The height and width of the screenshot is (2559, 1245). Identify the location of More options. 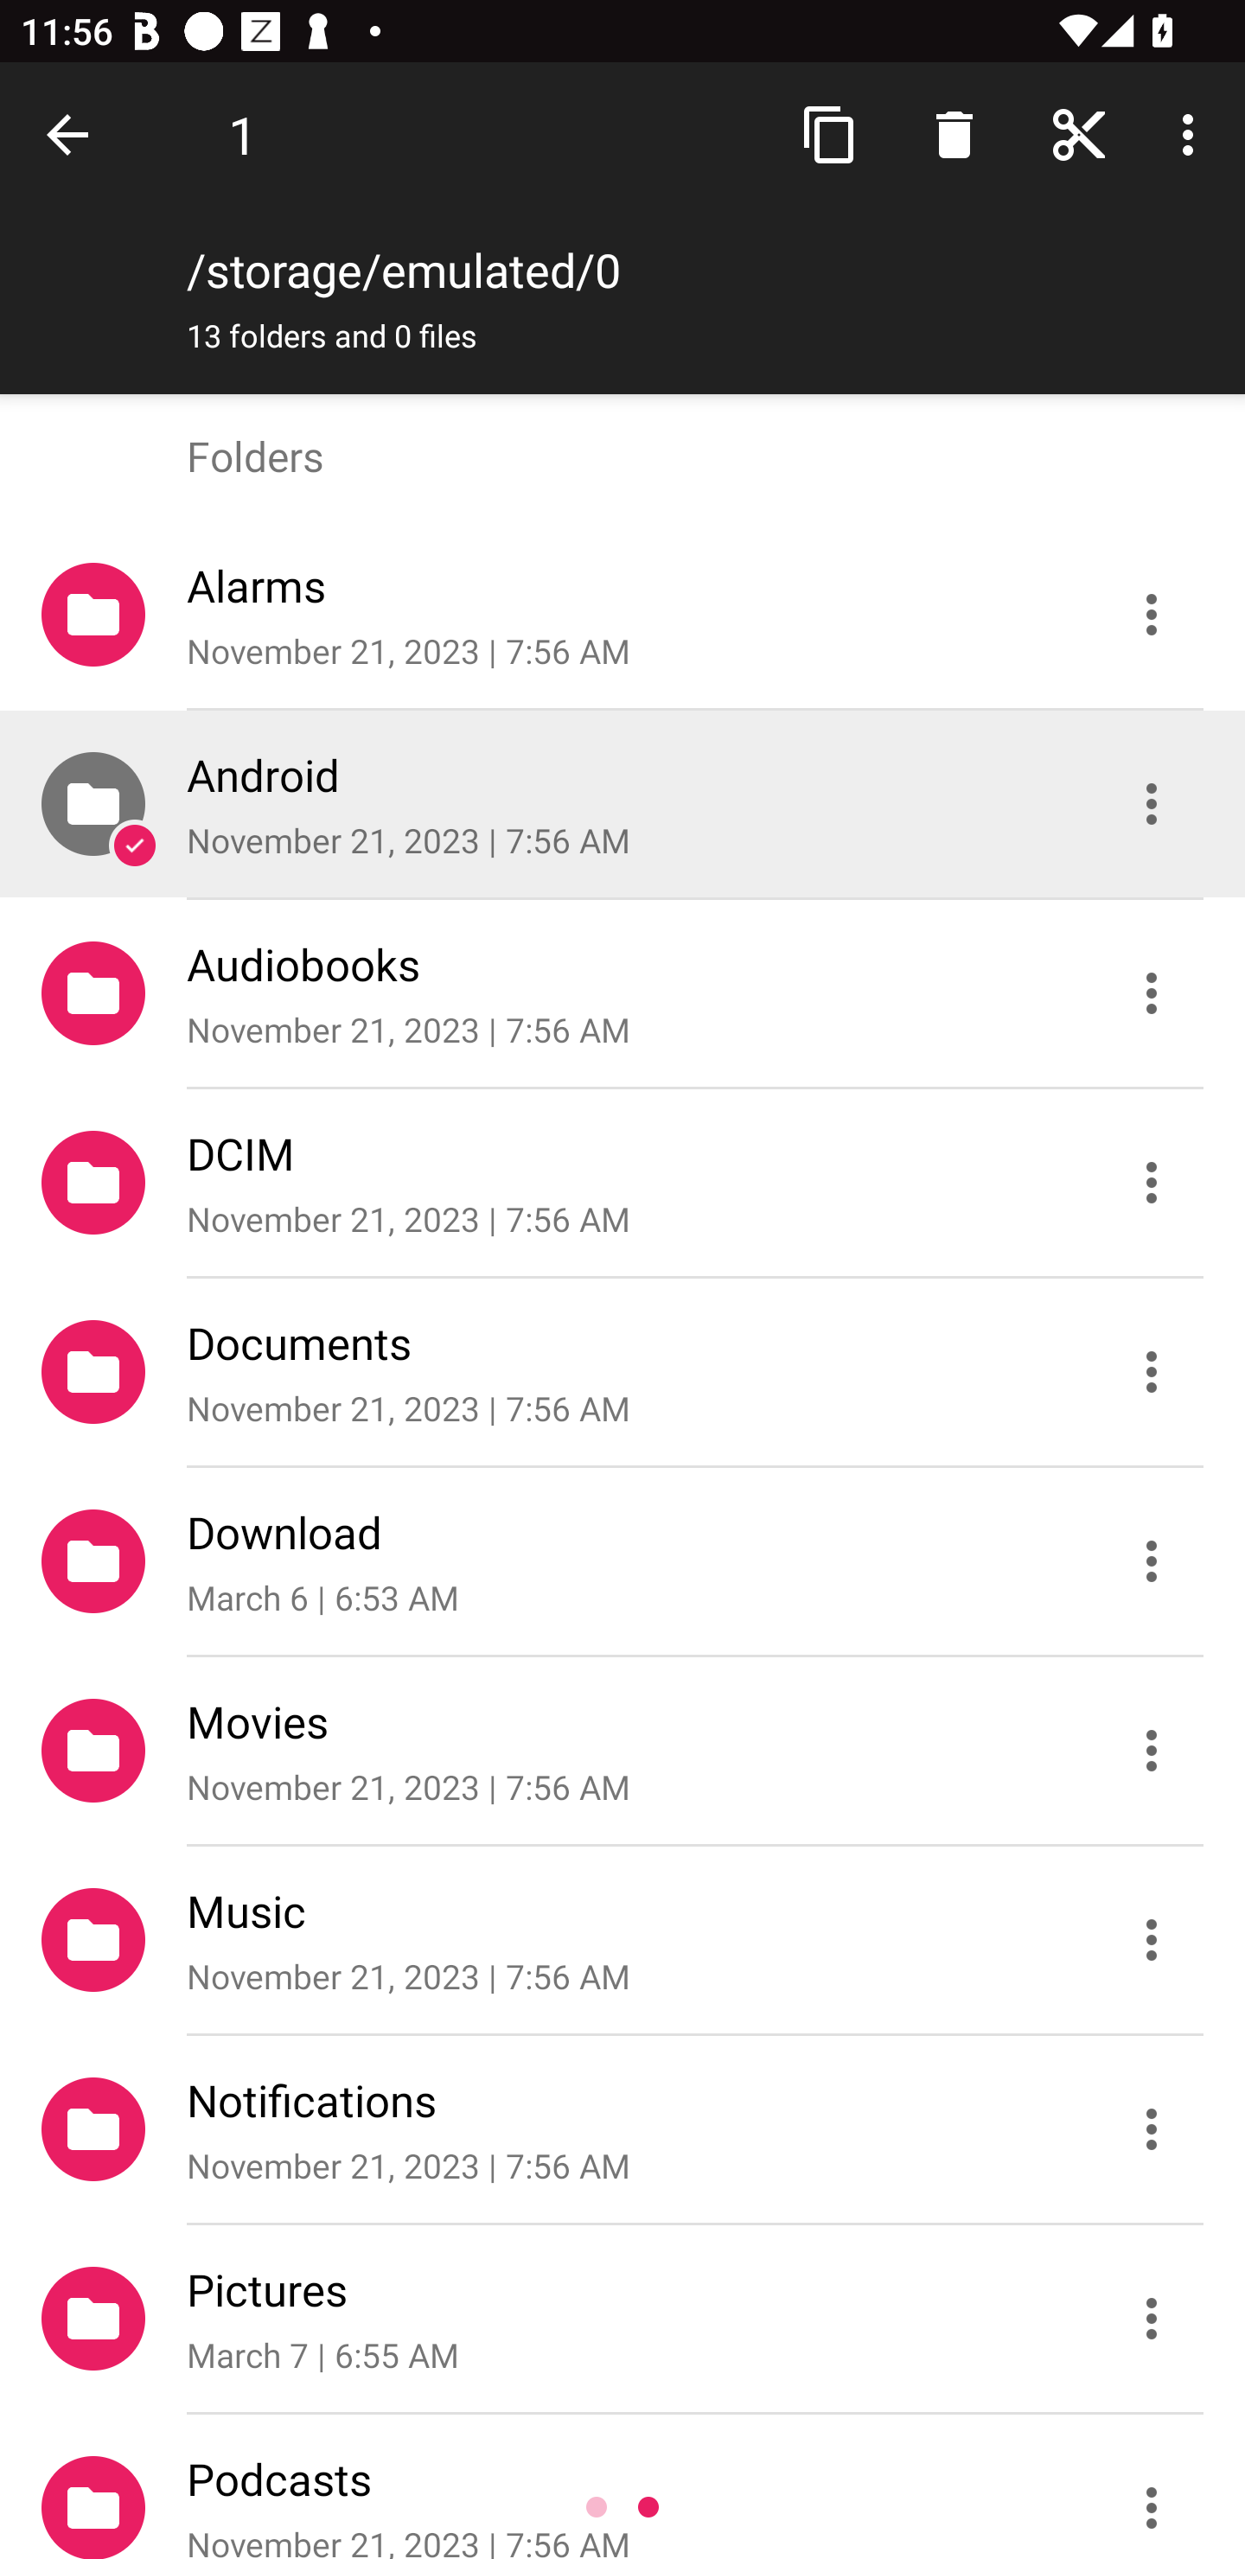
(1193, 133).